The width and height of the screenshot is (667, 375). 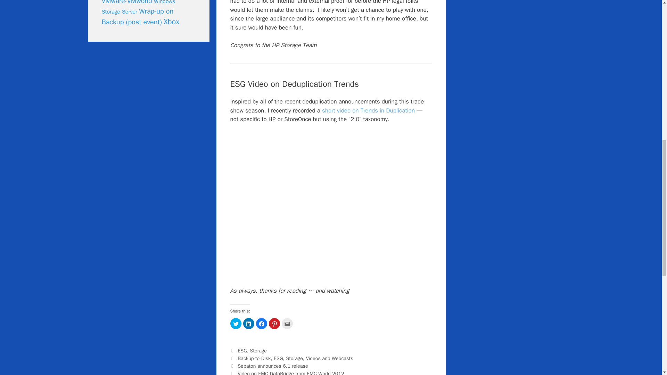 What do you see at coordinates (287, 372) in the screenshot?
I see `Next` at bounding box center [287, 372].